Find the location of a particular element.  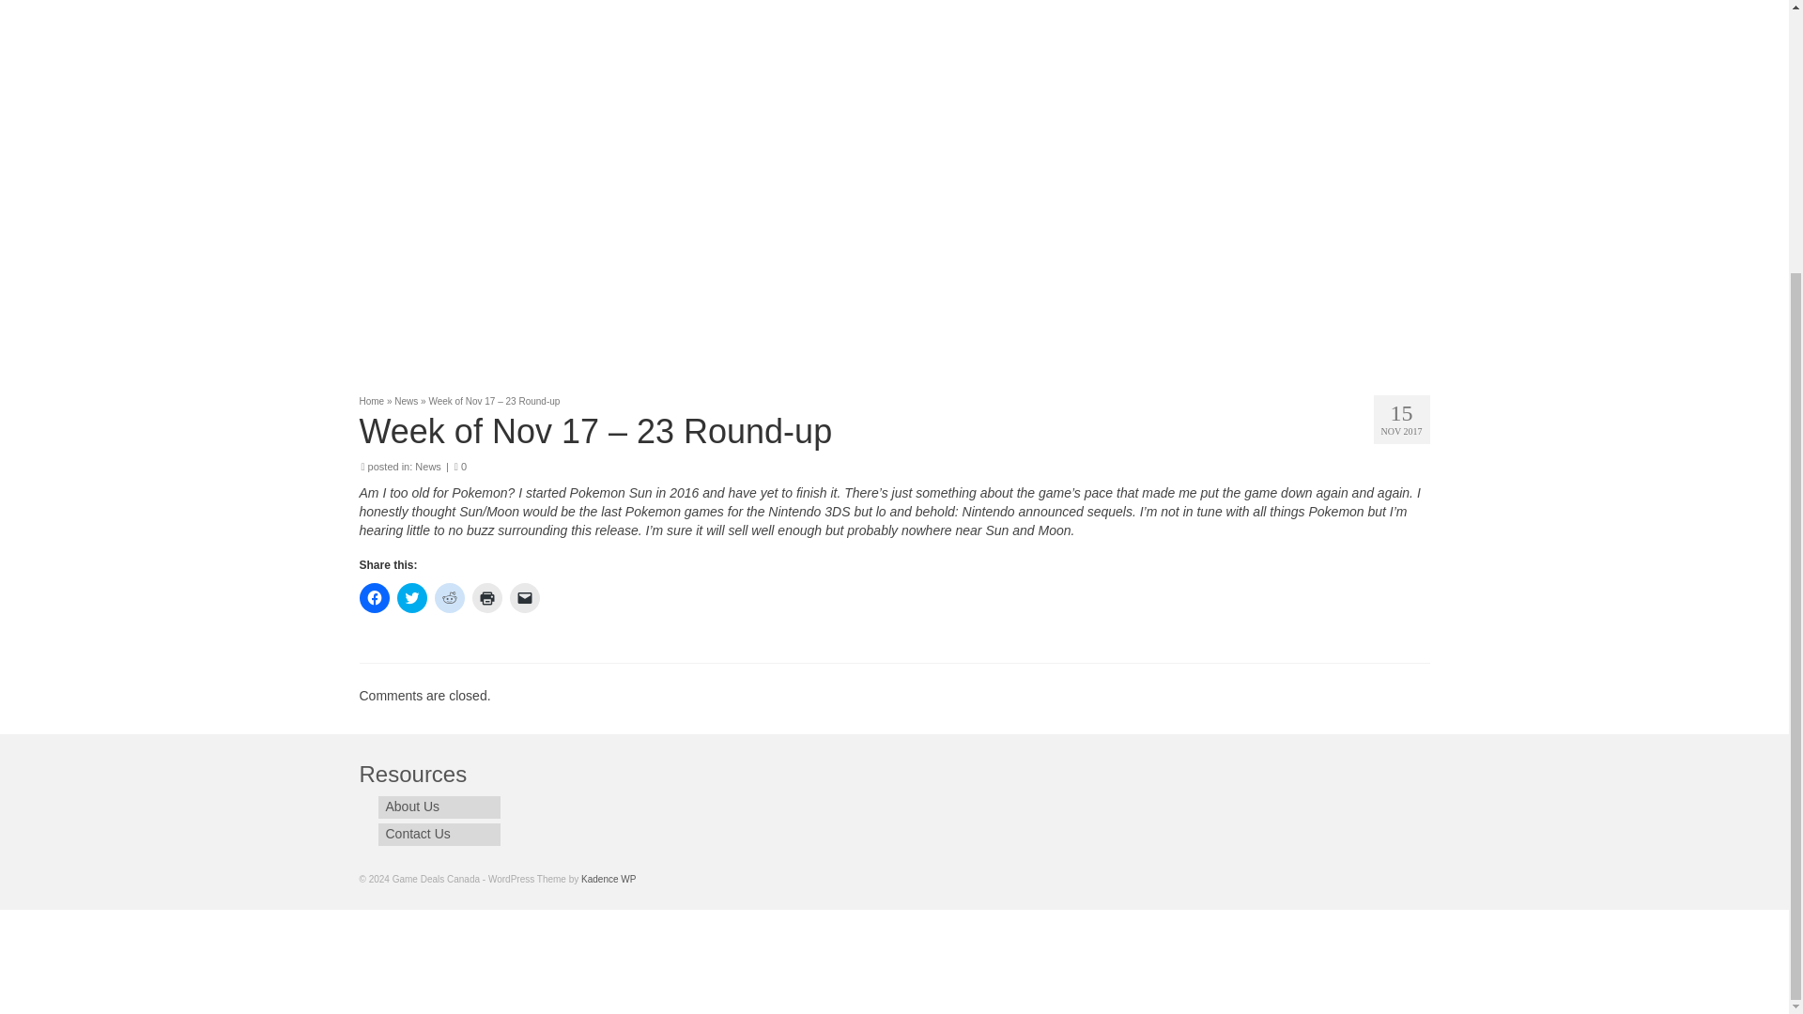

About Us is located at coordinates (438, 807).